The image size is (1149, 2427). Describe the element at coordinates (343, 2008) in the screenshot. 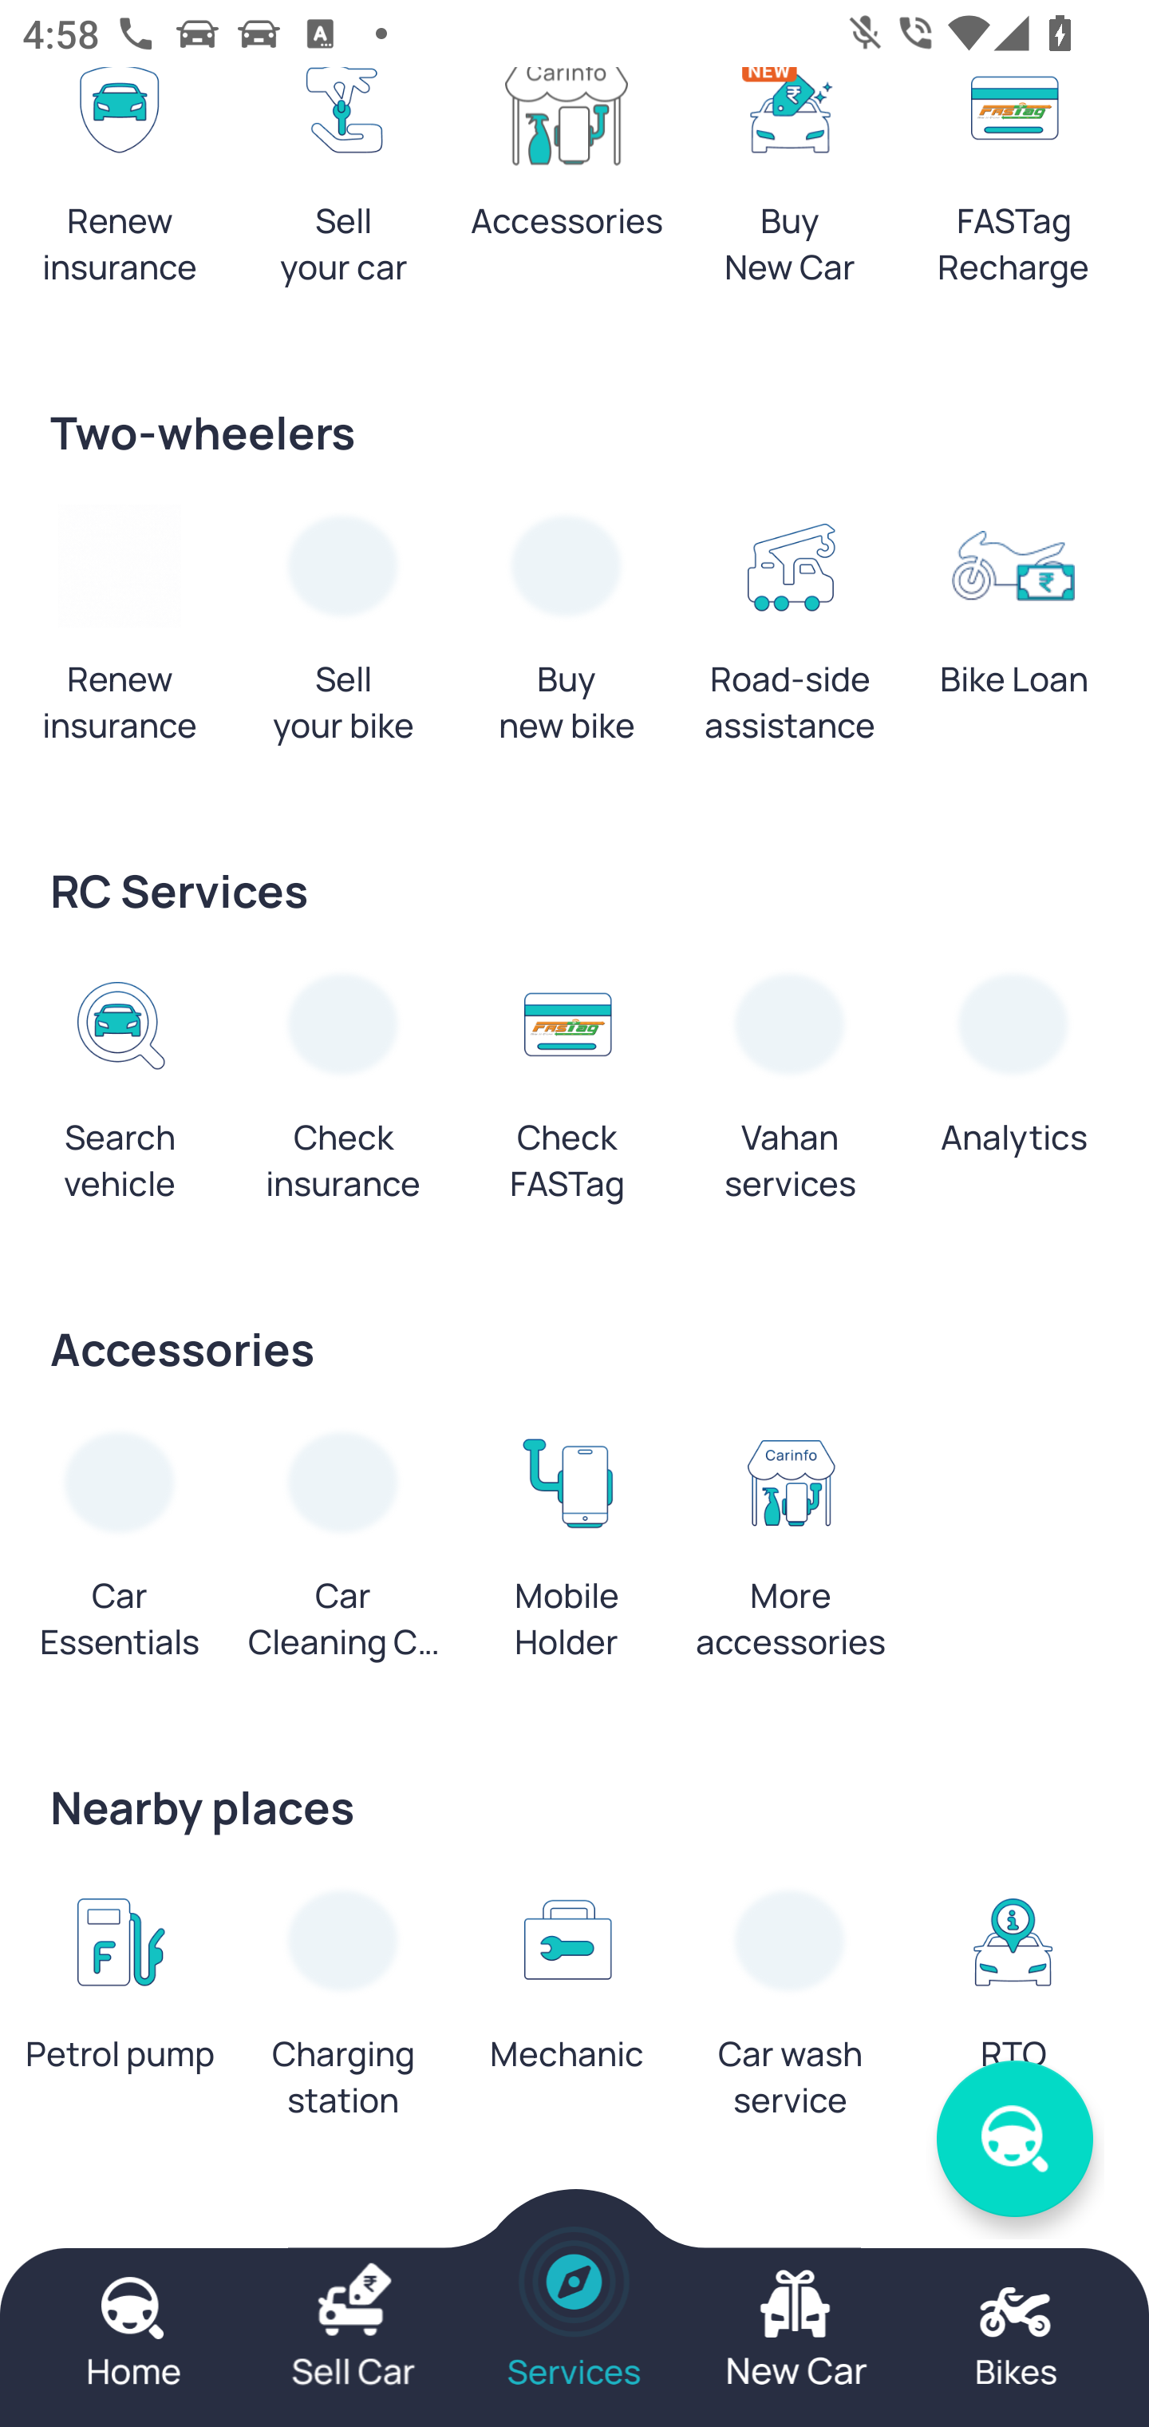

I see `Charging station` at that location.